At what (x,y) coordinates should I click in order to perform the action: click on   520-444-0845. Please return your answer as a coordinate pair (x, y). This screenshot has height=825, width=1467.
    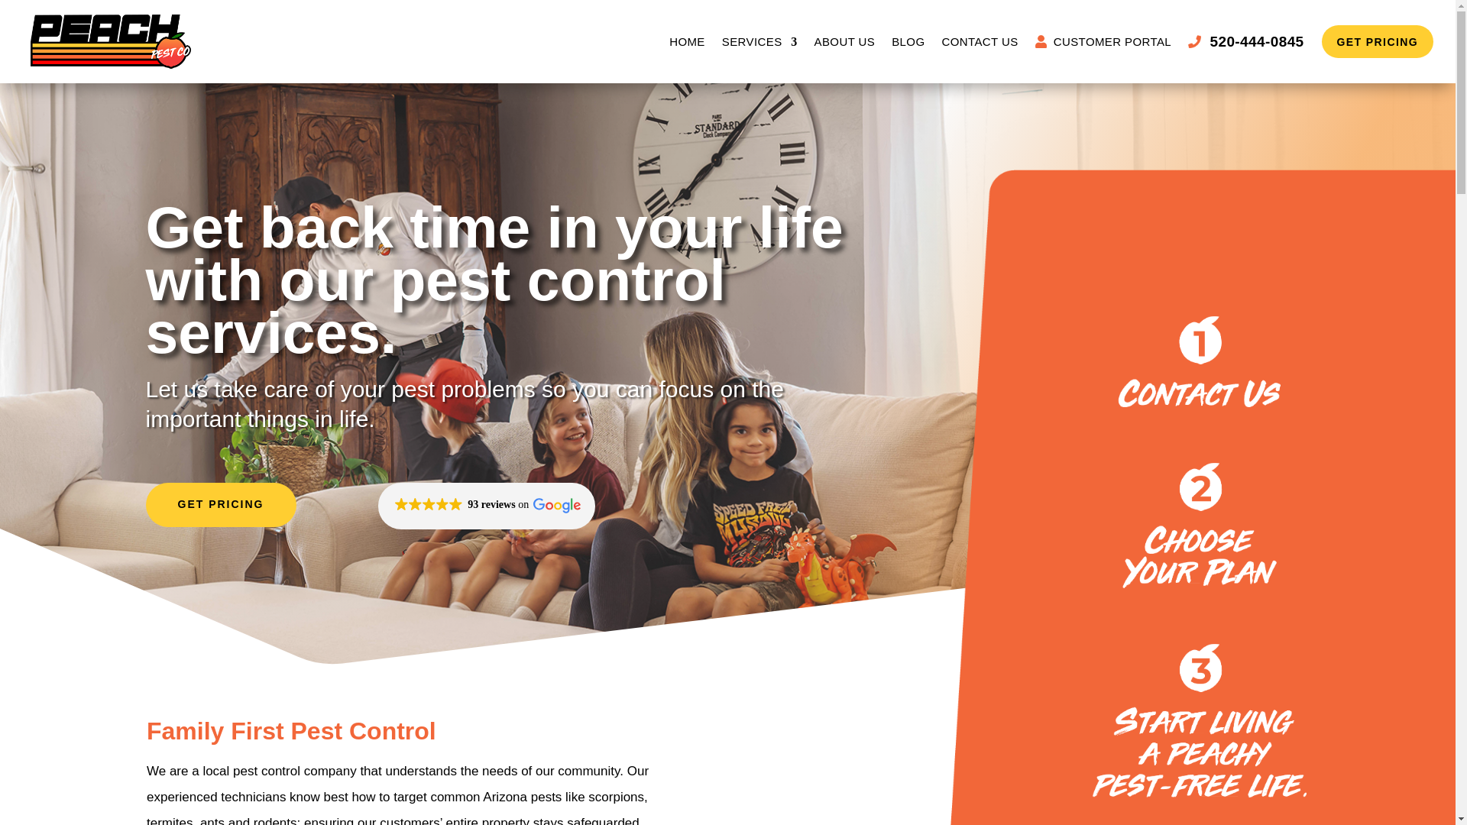
    Looking at the image, I should click on (1245, 41).